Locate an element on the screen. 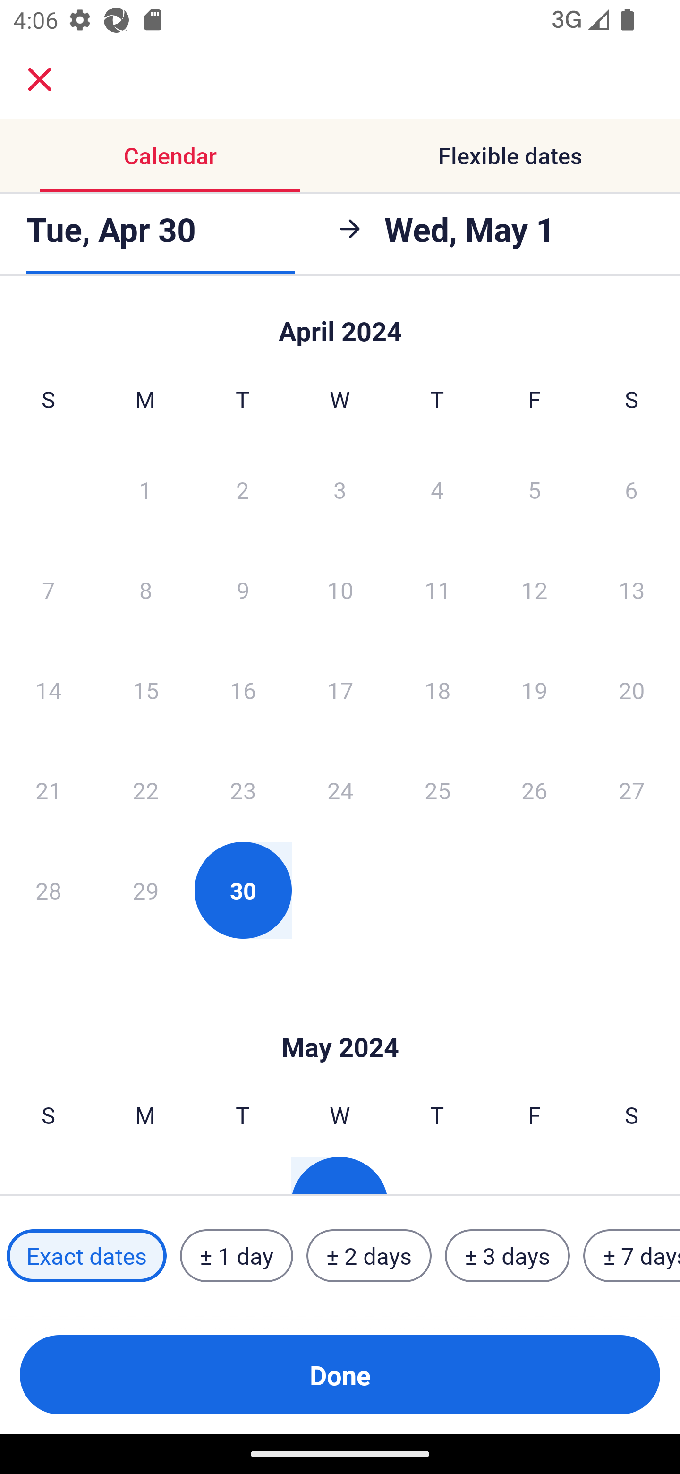  1 Monday, April 1, 2024 is located at coordinates (145, 489).